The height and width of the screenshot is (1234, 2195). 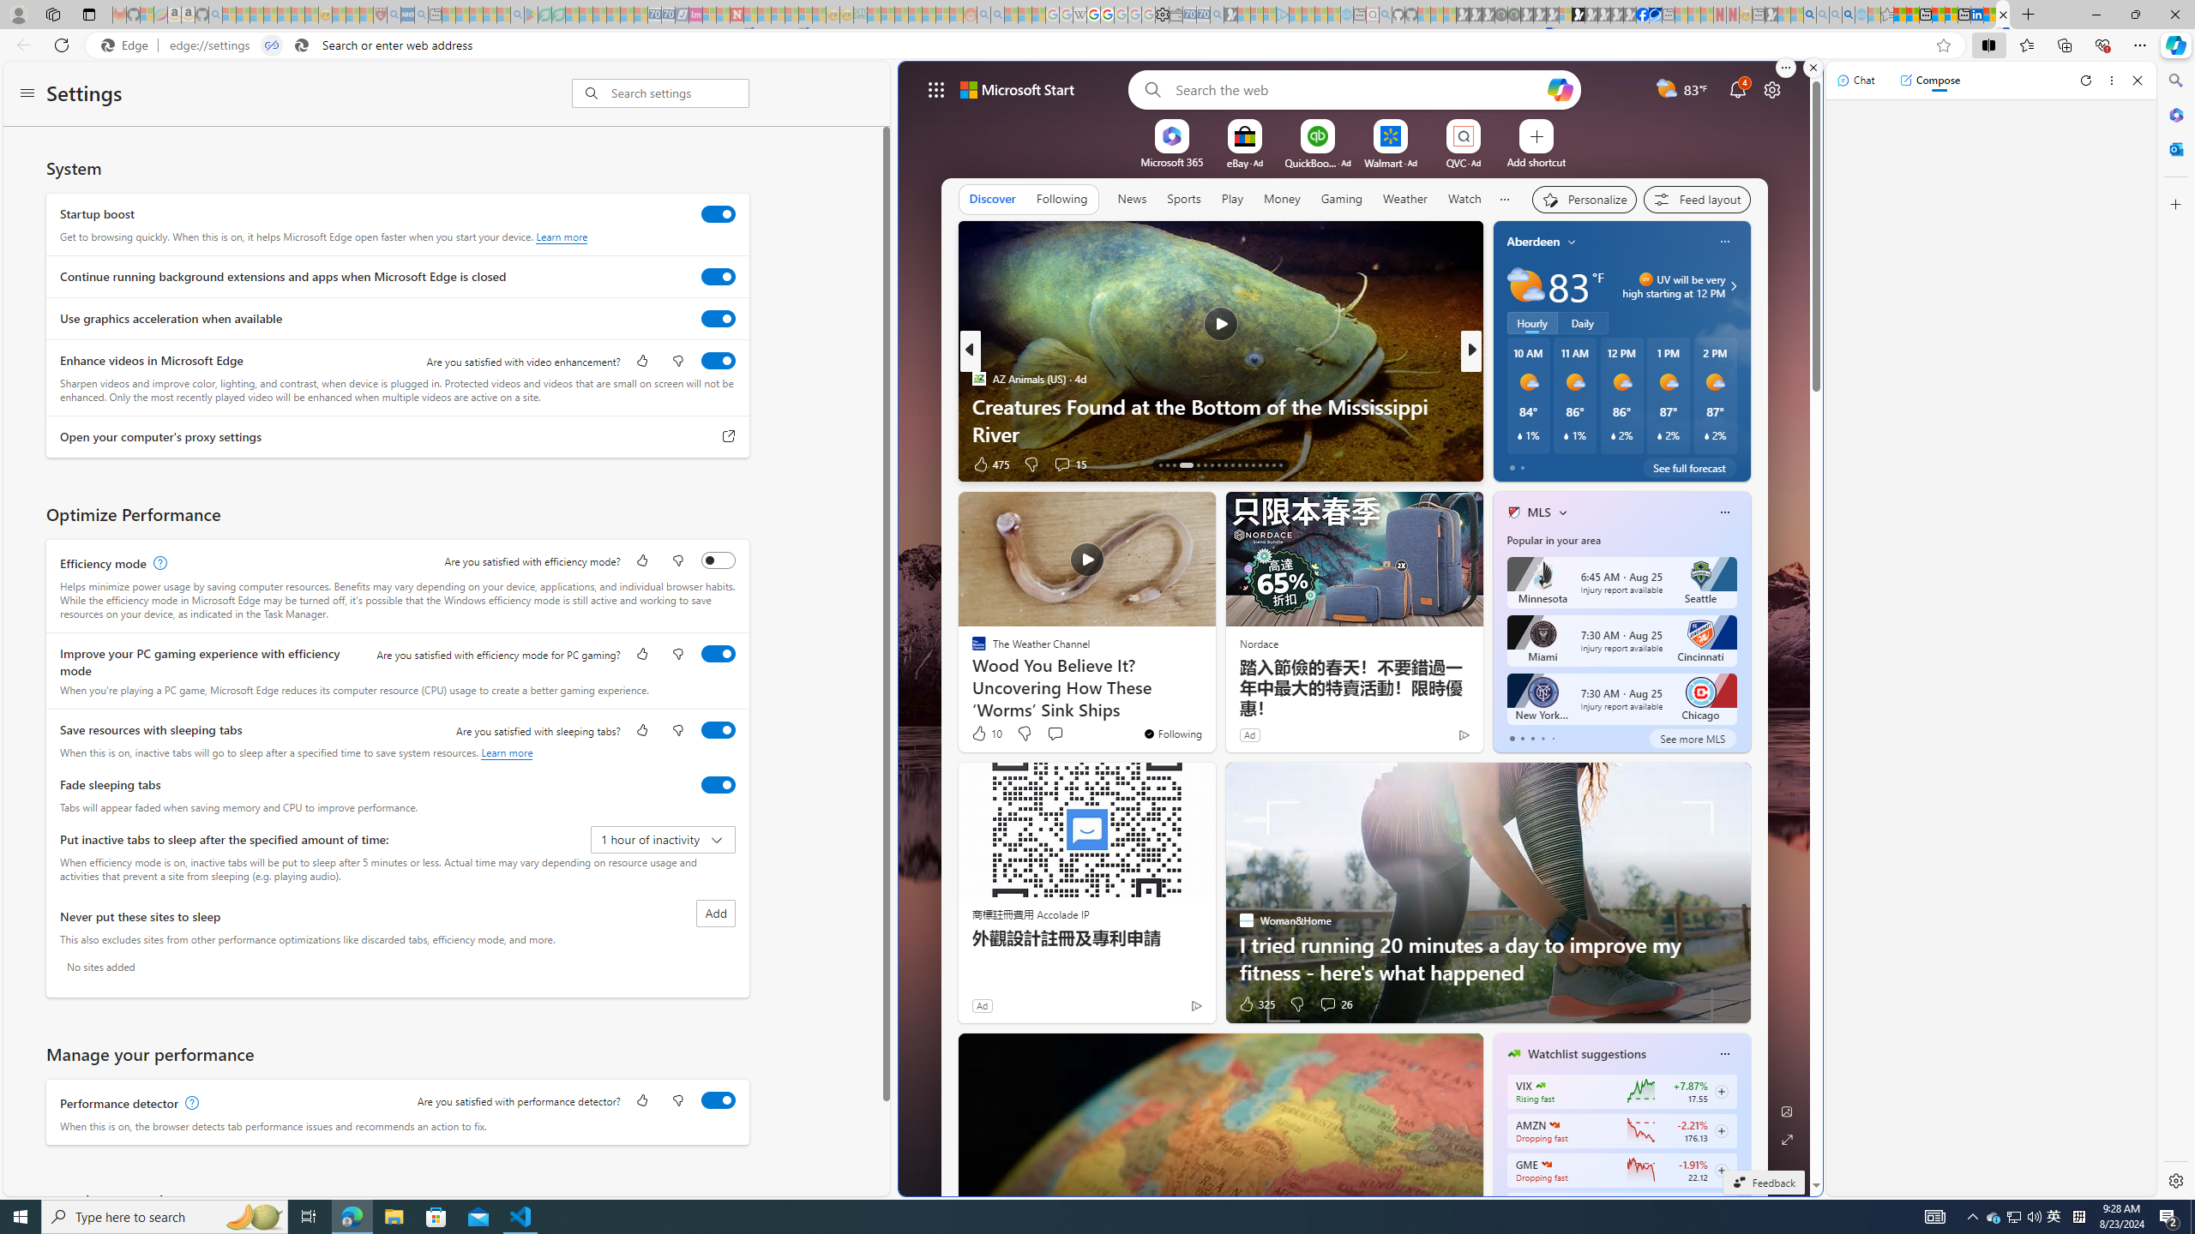 What do you see at coordinates (1257, 1004) in the screenshot?
I see `325 Like` at bounding box center [1257, 1004].